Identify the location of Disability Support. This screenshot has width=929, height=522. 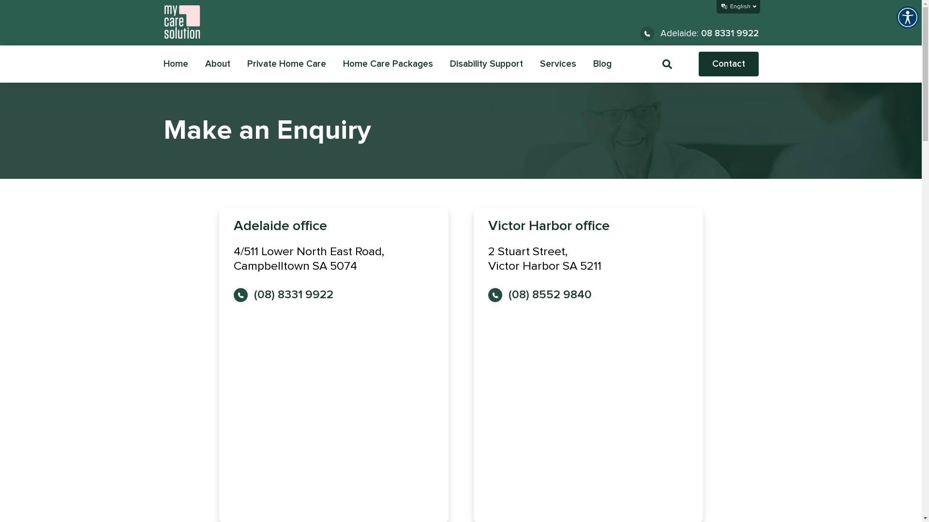
(487, 64).